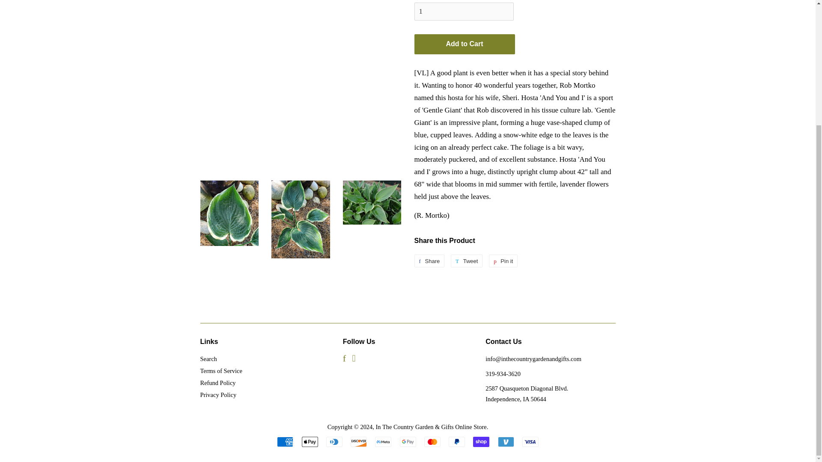 The image size is (822, 462). Describe the element at coordinates (383, 441) in the screenshot. I see `Meta Pay` at that location.